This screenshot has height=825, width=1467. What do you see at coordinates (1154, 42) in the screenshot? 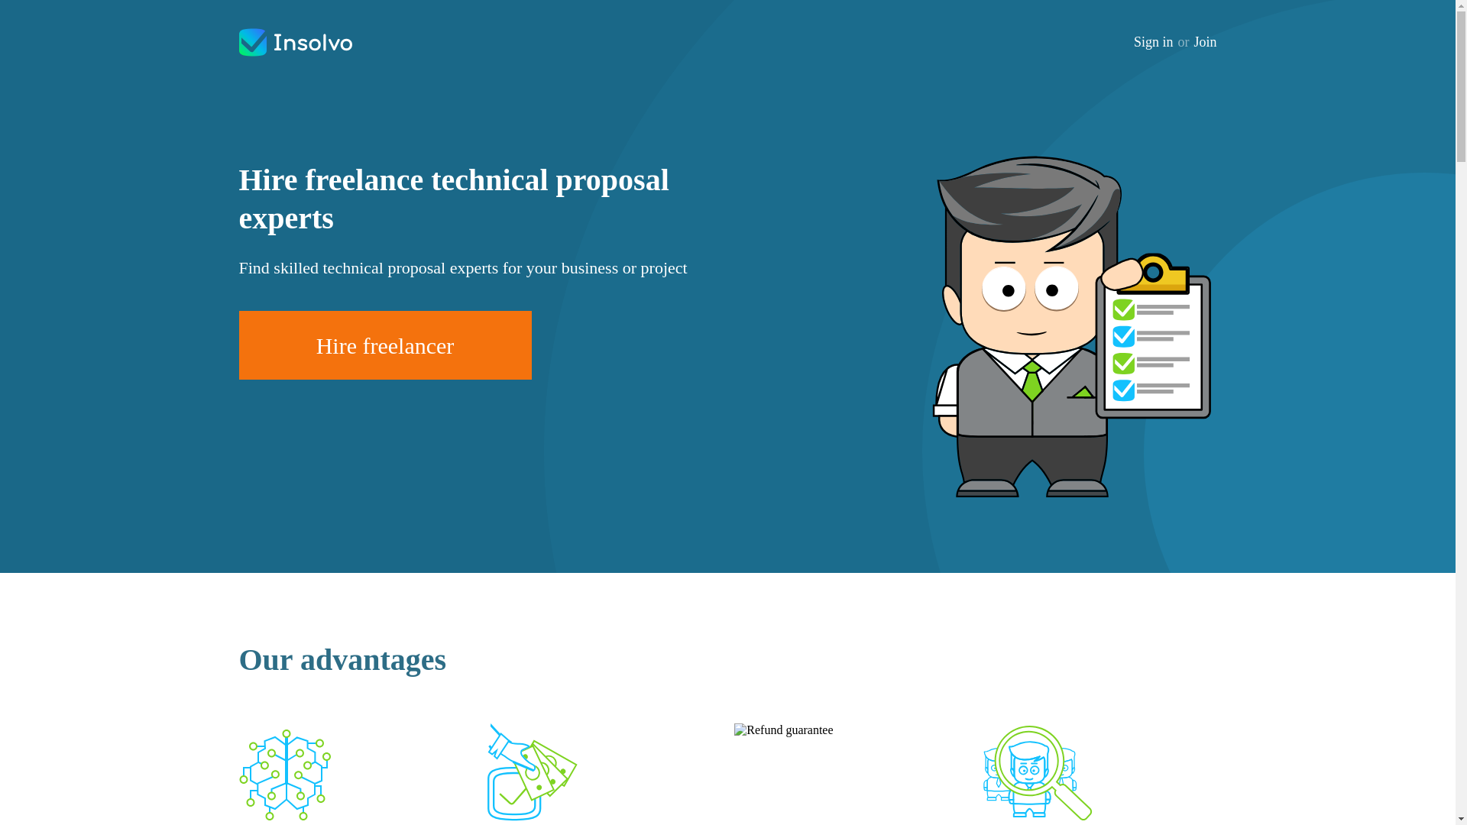
I see `Sign in` at bounding box center [1154, 42].